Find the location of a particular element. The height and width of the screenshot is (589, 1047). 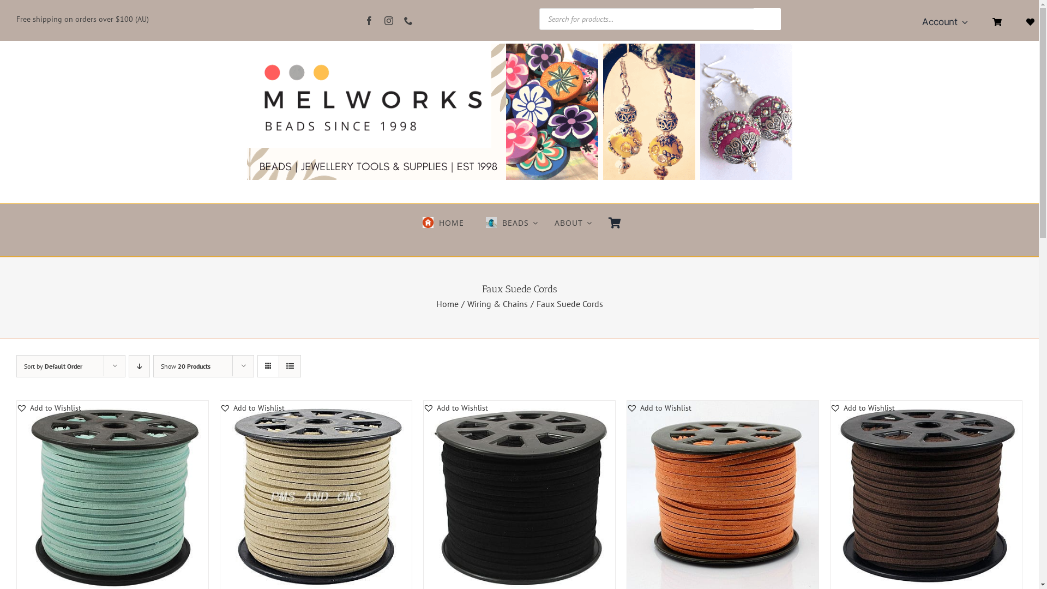

european beads is located at coordinates (491, 223).